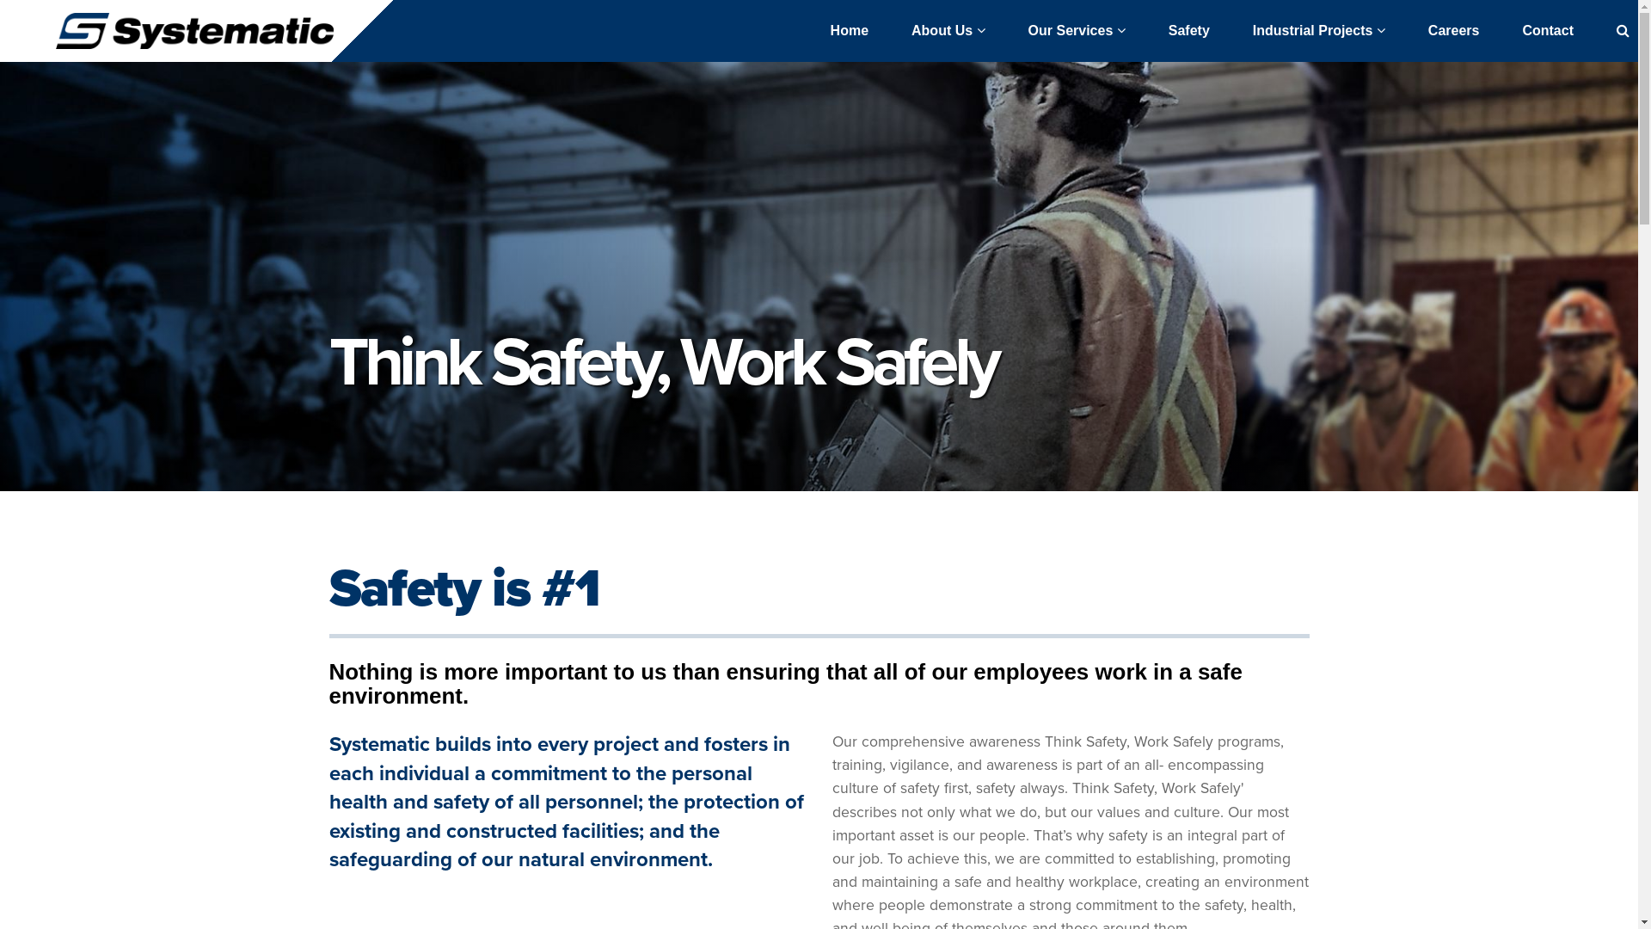 The image size is (1651, 929). What do you see at coordinates (1319, 31) in the screenshot?
I see `Industrial Projects` at bounding box center [1319, 31].